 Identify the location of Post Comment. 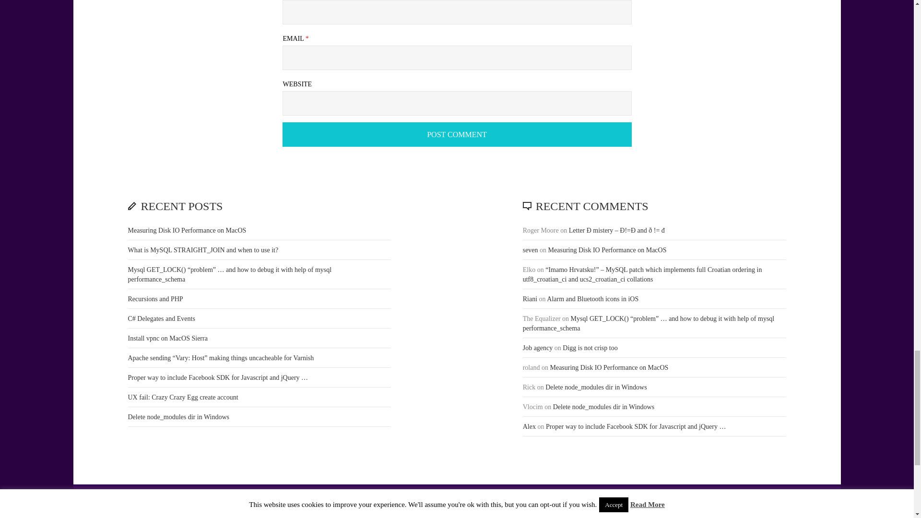
(457, 134).